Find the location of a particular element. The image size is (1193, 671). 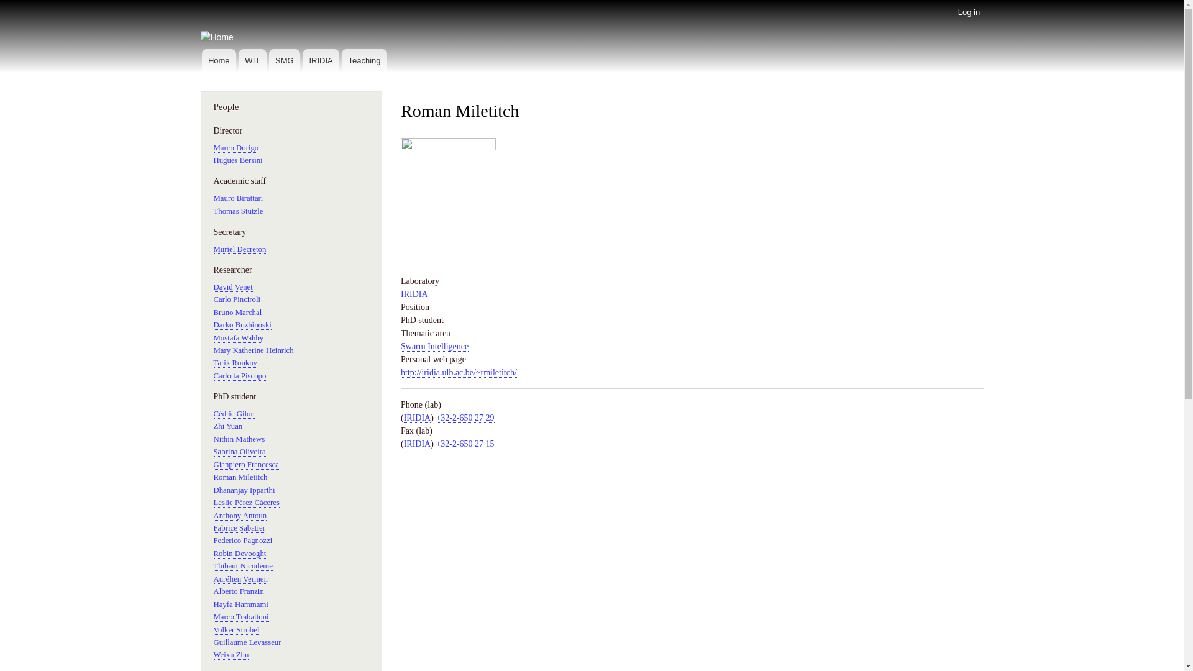

Zhi Yuan is located at coordinates (229, 426).